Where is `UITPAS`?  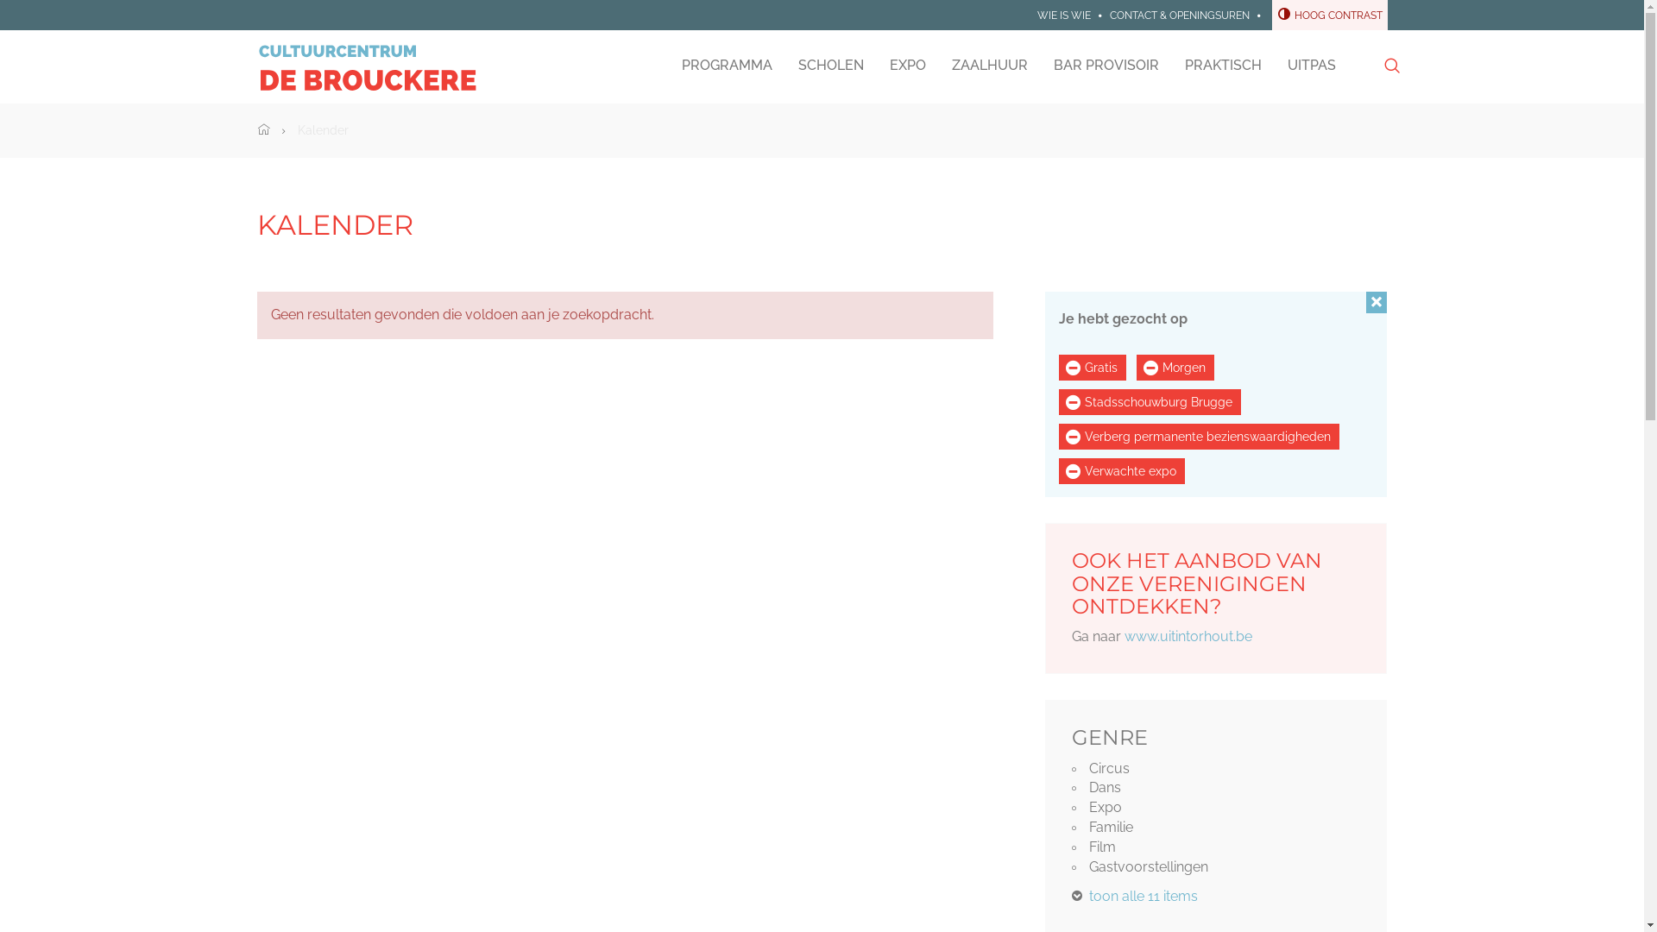
UITPAS is located at coordinates (1311, 66).